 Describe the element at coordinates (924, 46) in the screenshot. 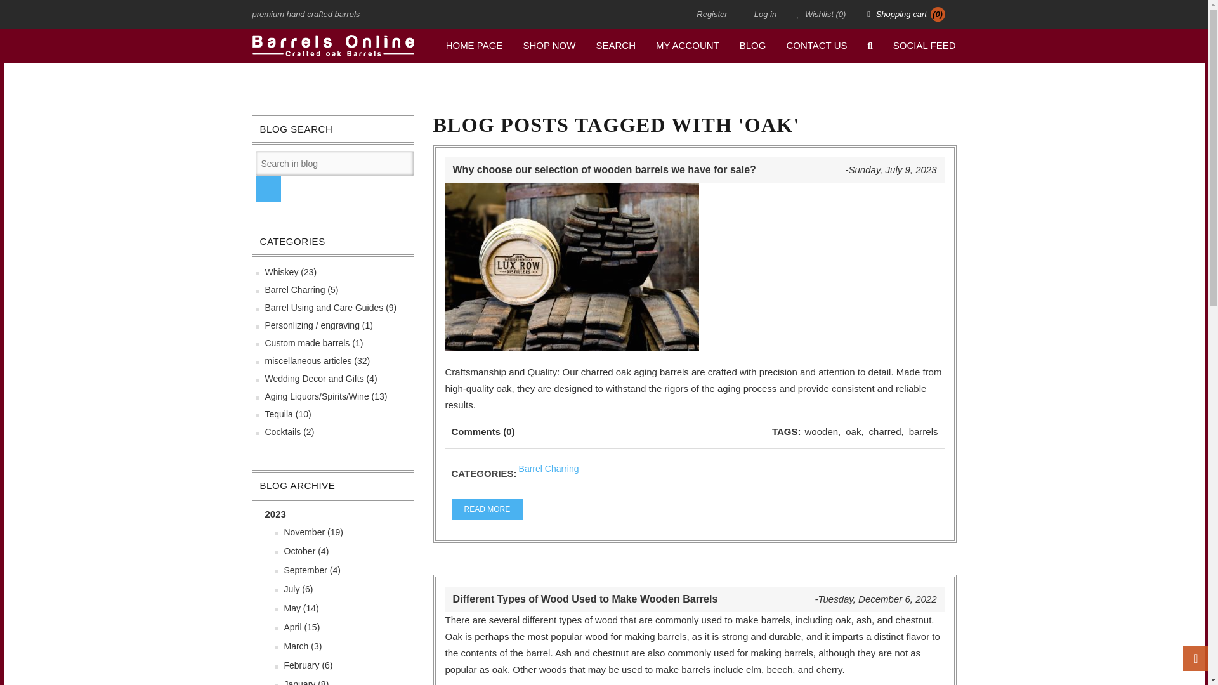

I see `Social Feed` at that location.